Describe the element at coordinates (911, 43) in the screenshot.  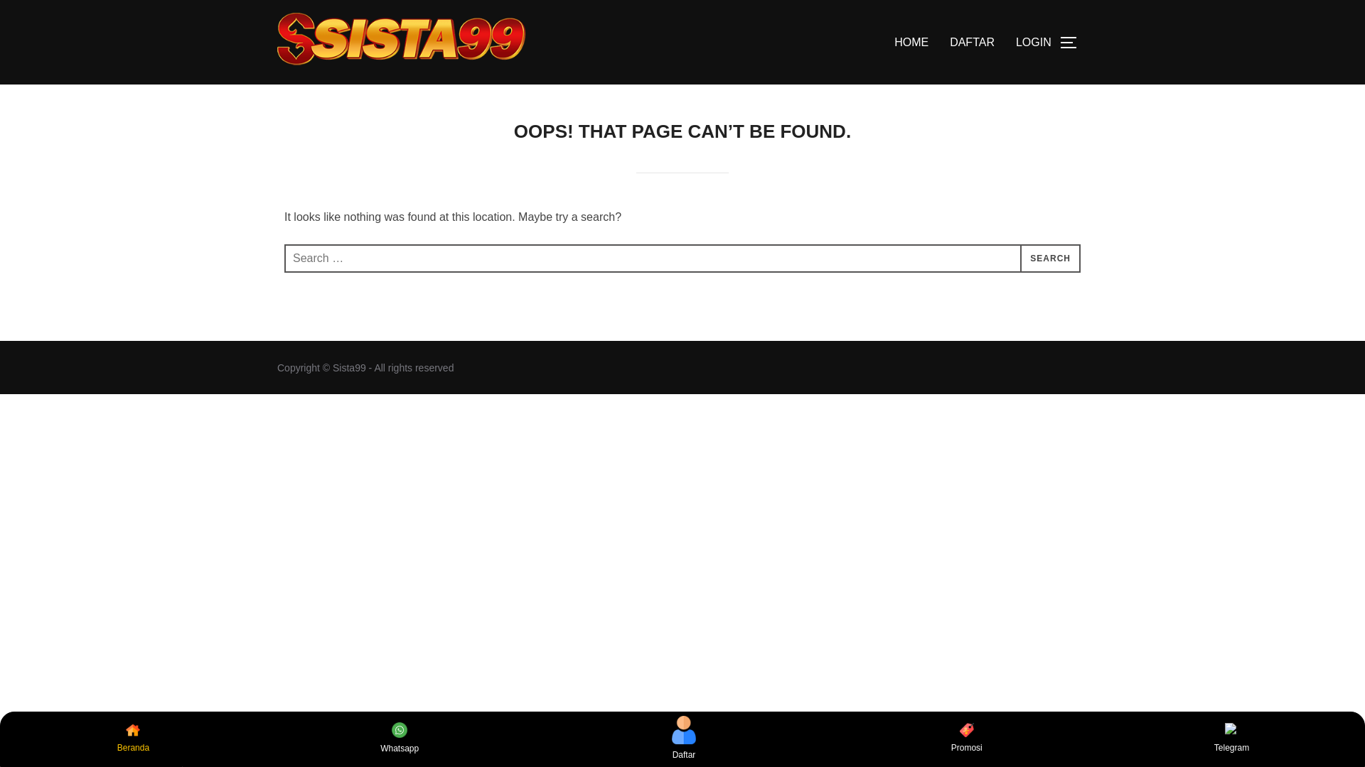
I see `HOME` at that location.